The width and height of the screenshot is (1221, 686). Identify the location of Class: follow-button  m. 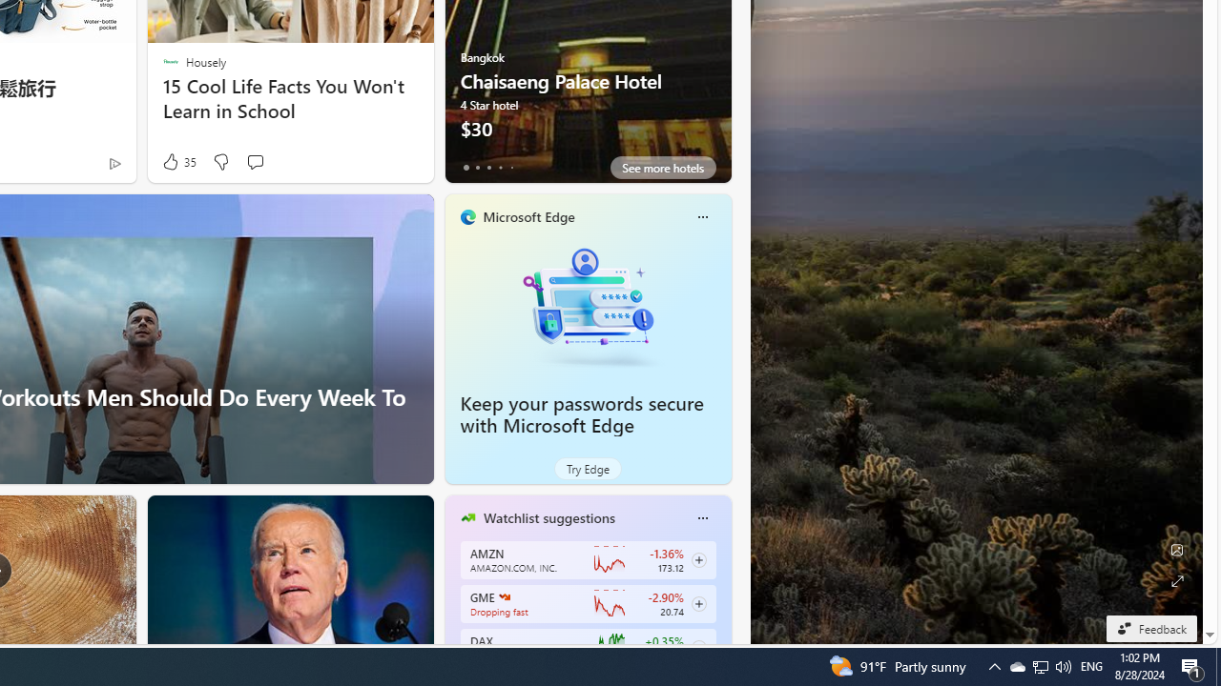
(698, 648).